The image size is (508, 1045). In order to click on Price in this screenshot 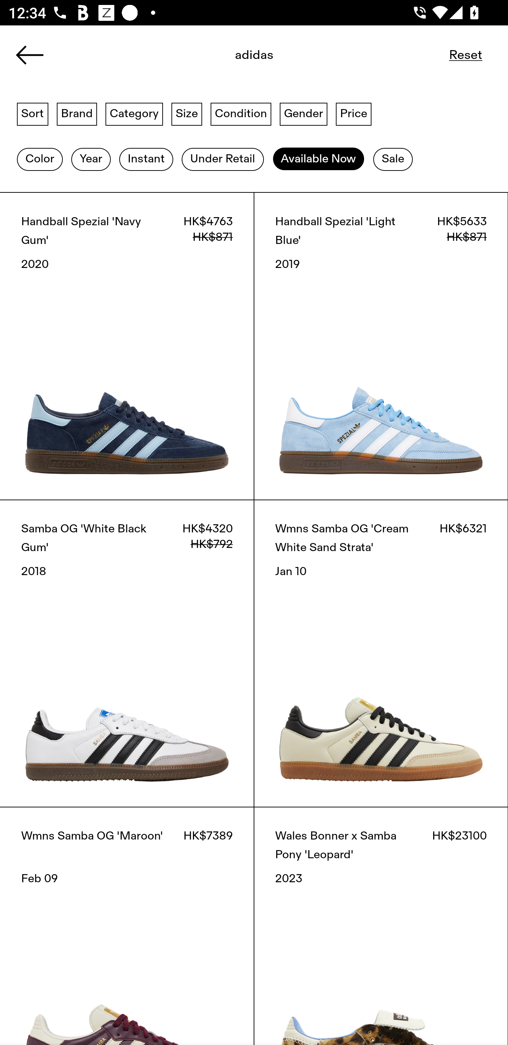, I will do `click(353, 113)`.